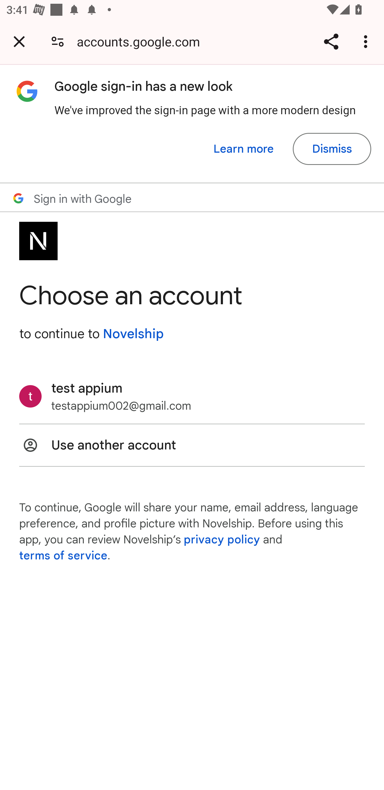 The height and width of the screenshot is (790, 384). What do you see at coordinates (222, 540) in the screenshot?
I see `privacy policy` at bounding box center [222, 540].